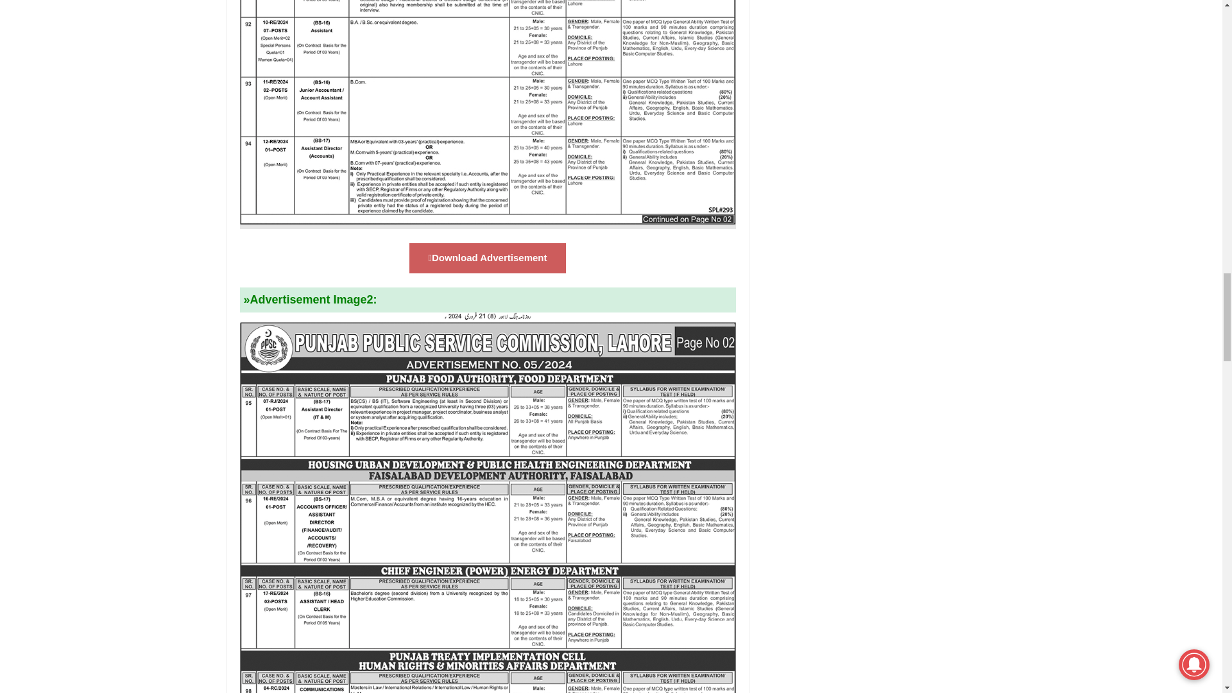 Image resolution: width=1232 pixels, height=693 pixels. I want to click on Download Advertisement, so click(488, 258).